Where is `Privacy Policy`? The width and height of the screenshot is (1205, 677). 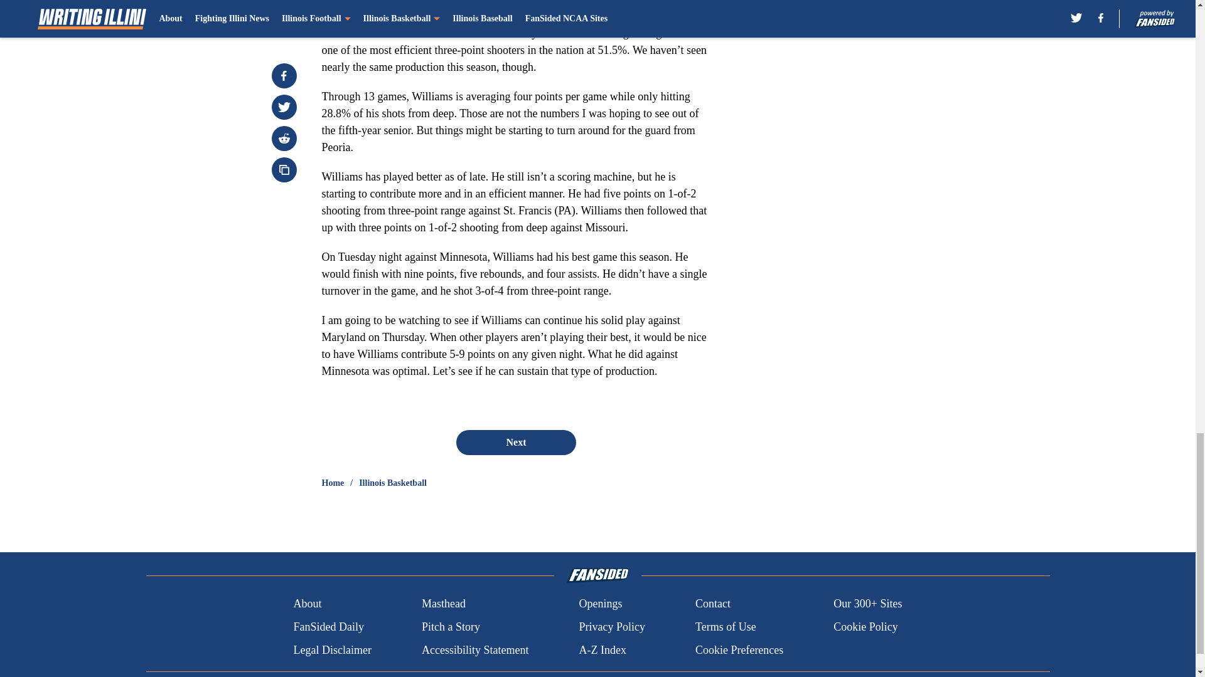
Privacy Policy is located at coordinates (611, 627).